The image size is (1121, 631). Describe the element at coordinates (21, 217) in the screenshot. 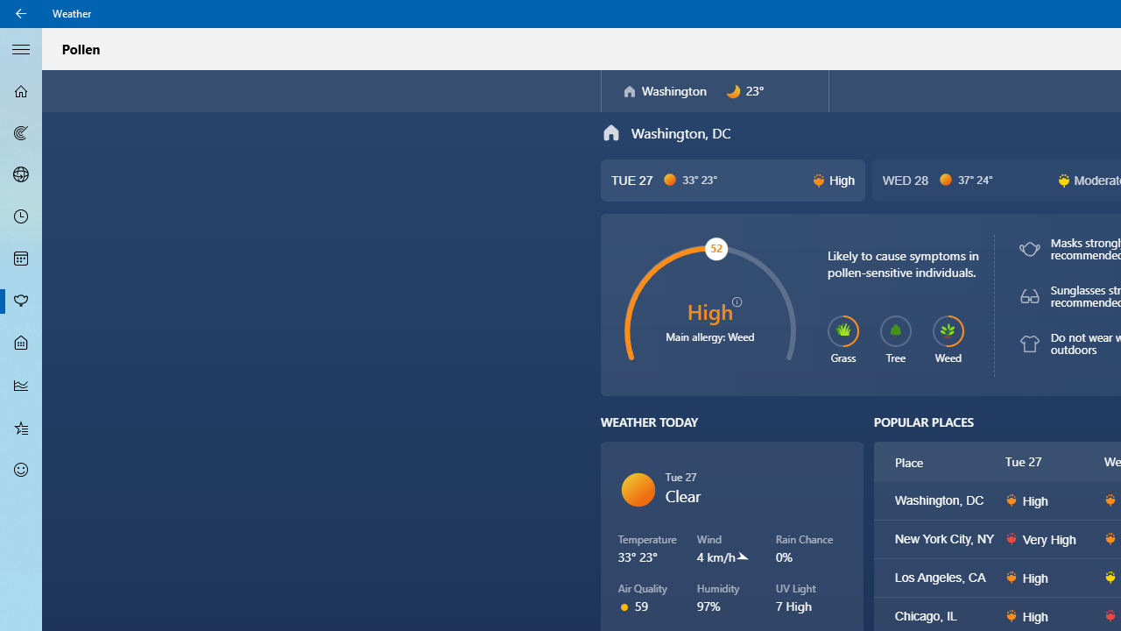

I see `Hourly Forecast - Not Selected` at that location.